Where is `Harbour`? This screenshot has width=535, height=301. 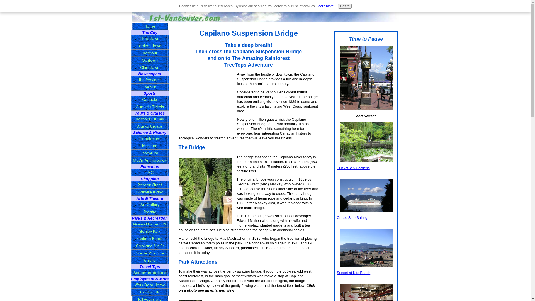
Harbour is located at coordinates (150, 53).